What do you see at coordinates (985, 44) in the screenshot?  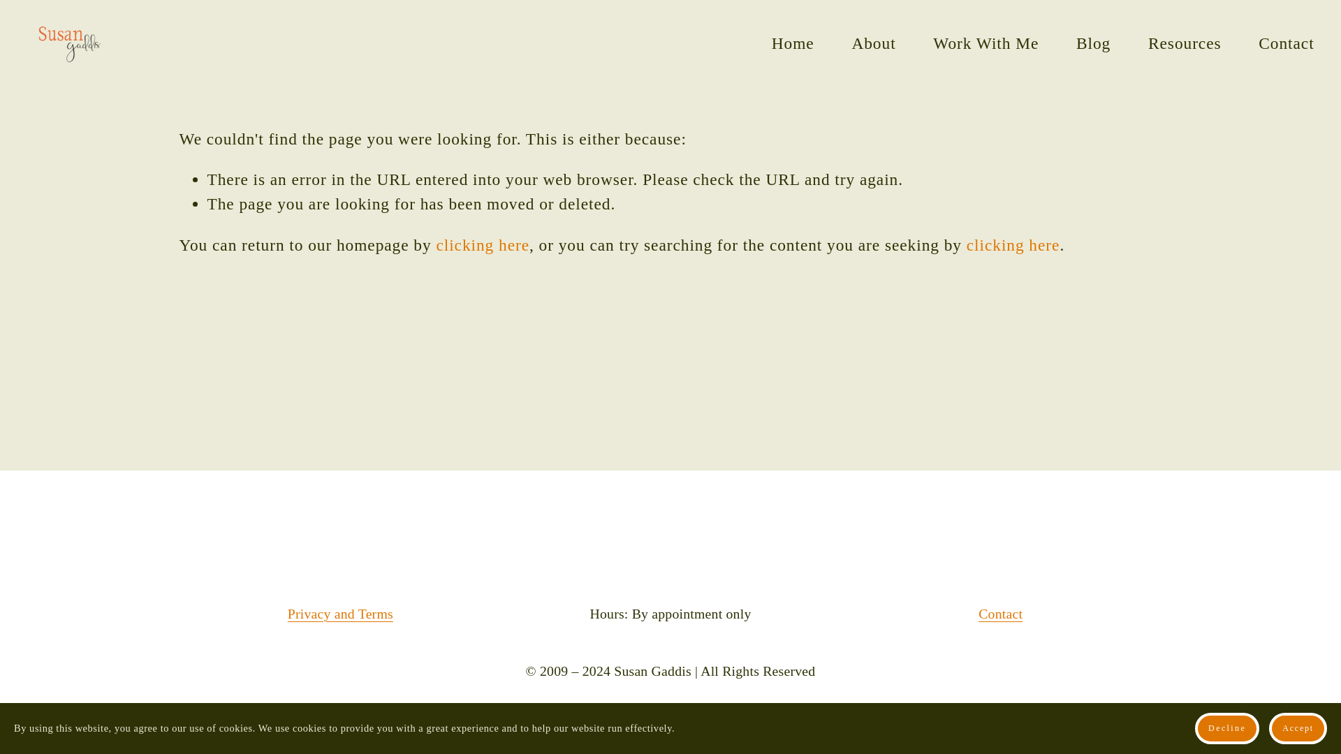 I see `Work With Me` at bounding box center [985, 44].